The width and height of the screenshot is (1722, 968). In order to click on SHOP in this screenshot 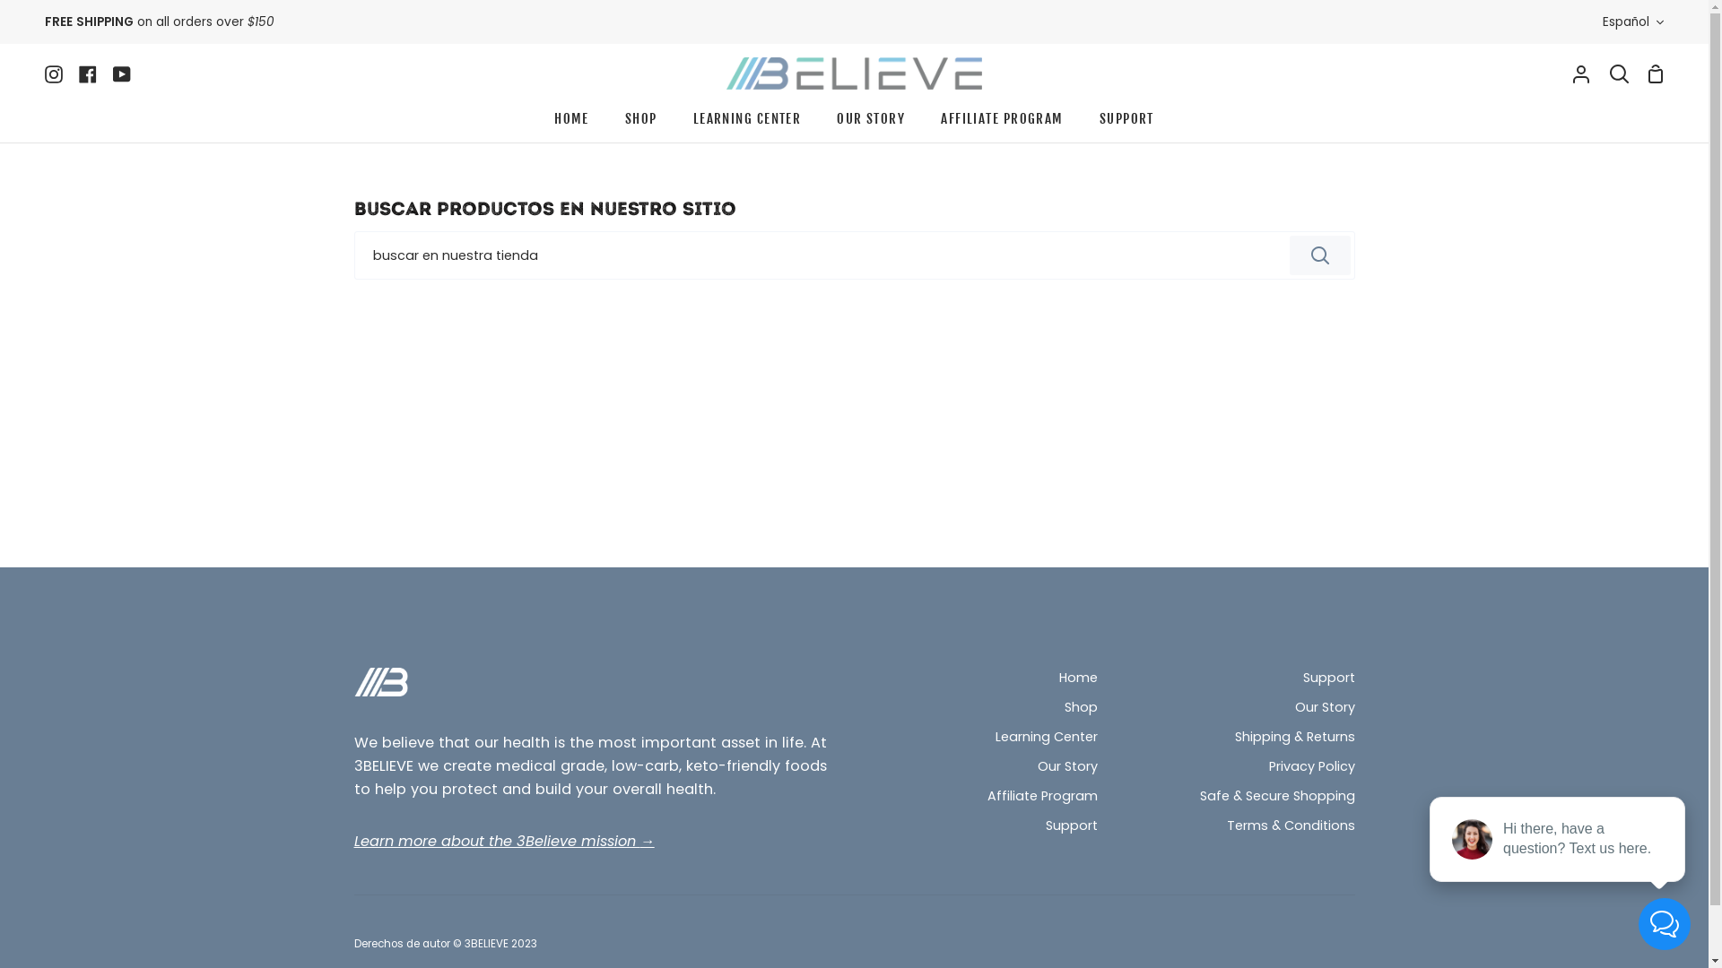, I will do `click(641, 124)`.